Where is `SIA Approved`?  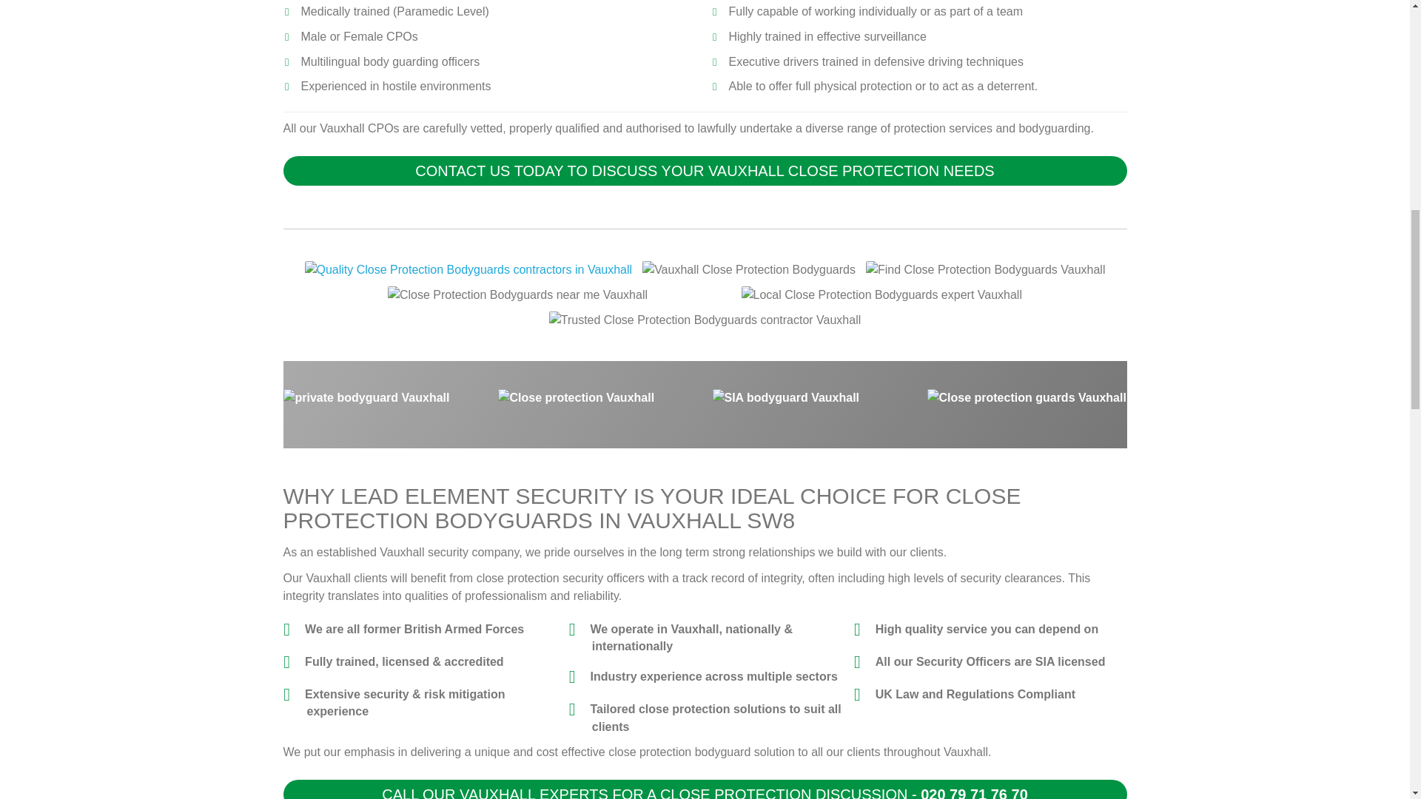 SIA Approved is located at coordinates (468, 269).